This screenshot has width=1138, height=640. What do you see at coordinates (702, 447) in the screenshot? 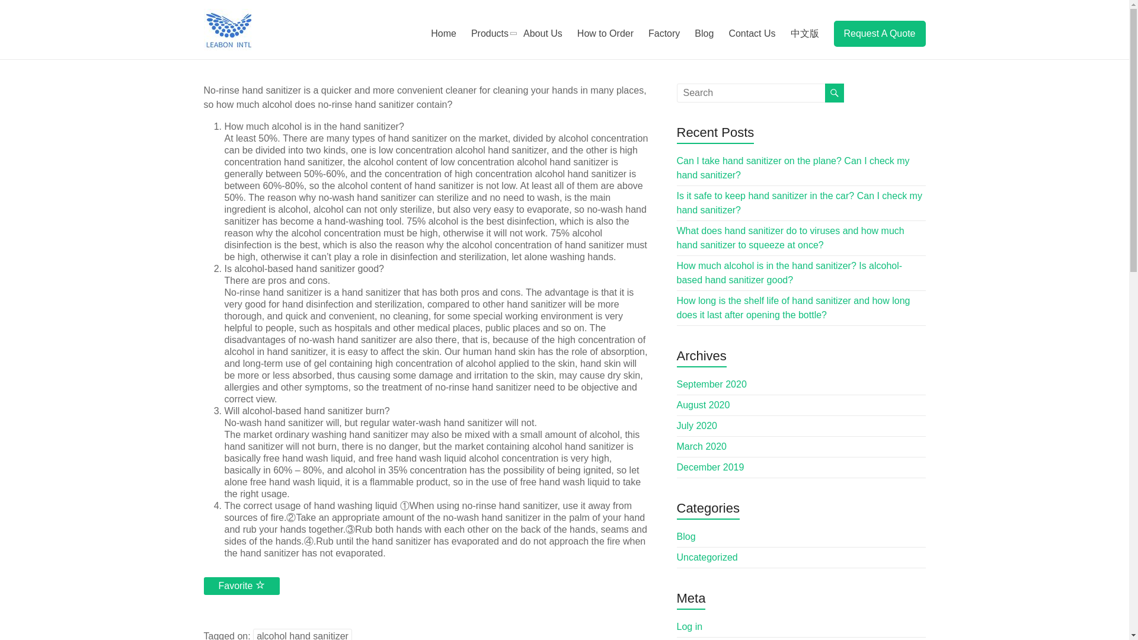
I see `March 2020` at bounding box center [702, 447].